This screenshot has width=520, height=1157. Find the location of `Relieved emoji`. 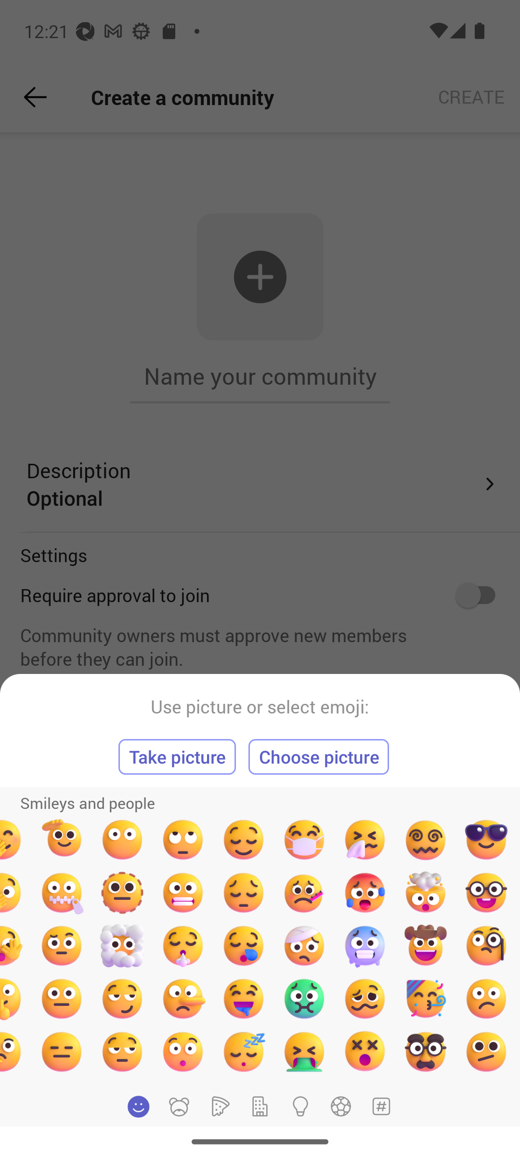

Relieved emoji is located at coordinates (244, 840).